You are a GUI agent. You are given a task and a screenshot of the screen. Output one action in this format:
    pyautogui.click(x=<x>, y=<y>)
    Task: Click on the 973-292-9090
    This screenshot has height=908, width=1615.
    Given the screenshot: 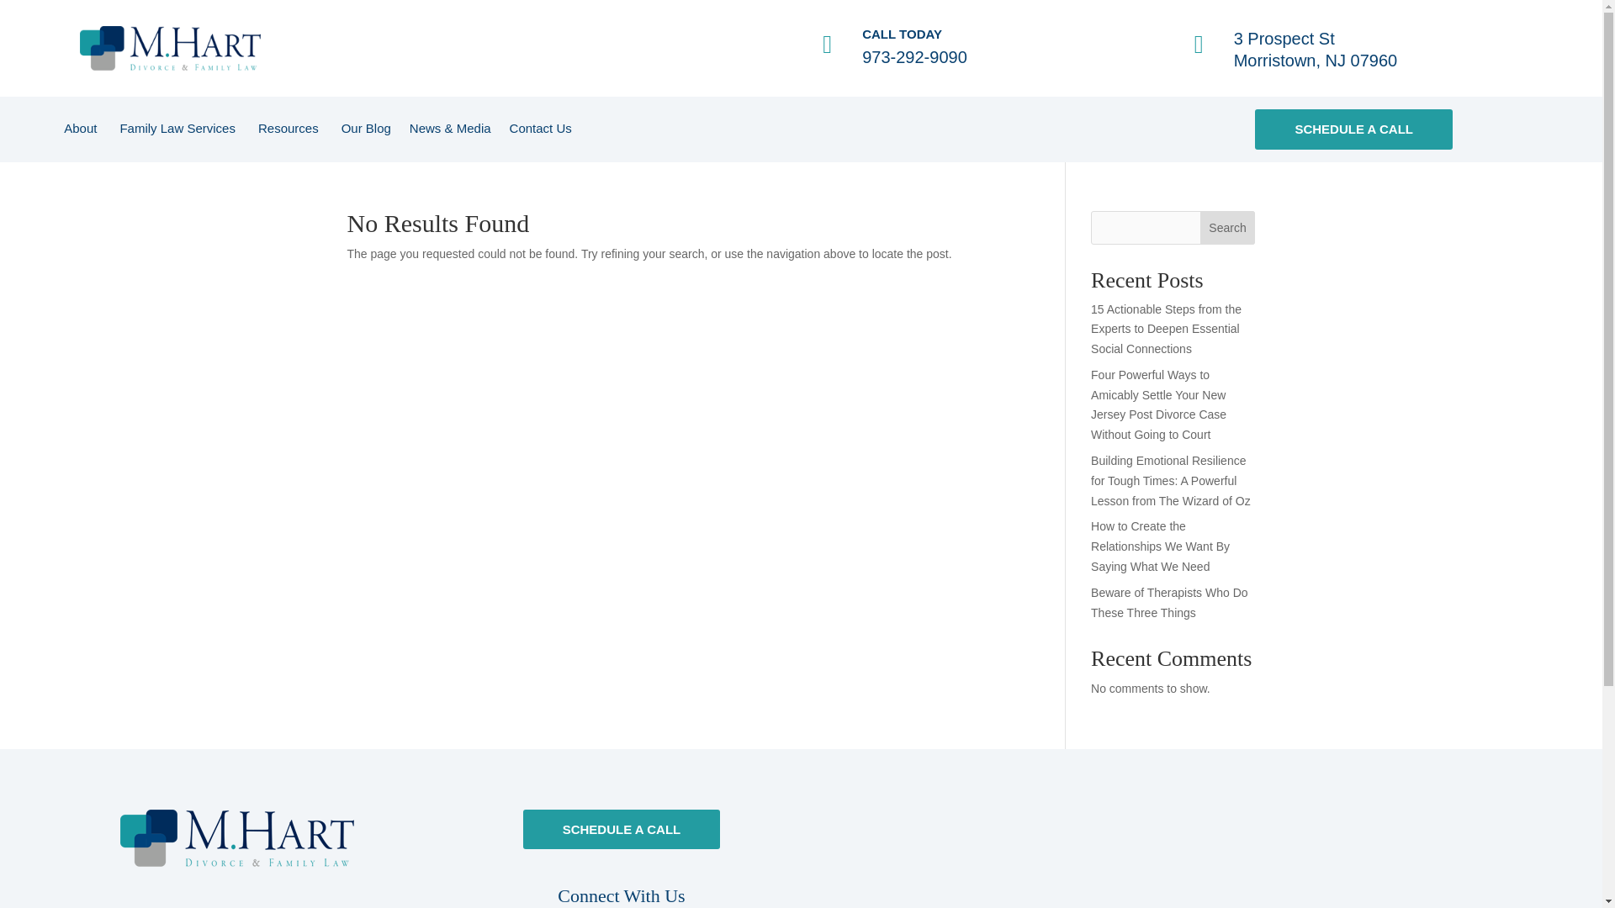 What is the action you would take?
    pyautogui.click(x=915, y=57)
    